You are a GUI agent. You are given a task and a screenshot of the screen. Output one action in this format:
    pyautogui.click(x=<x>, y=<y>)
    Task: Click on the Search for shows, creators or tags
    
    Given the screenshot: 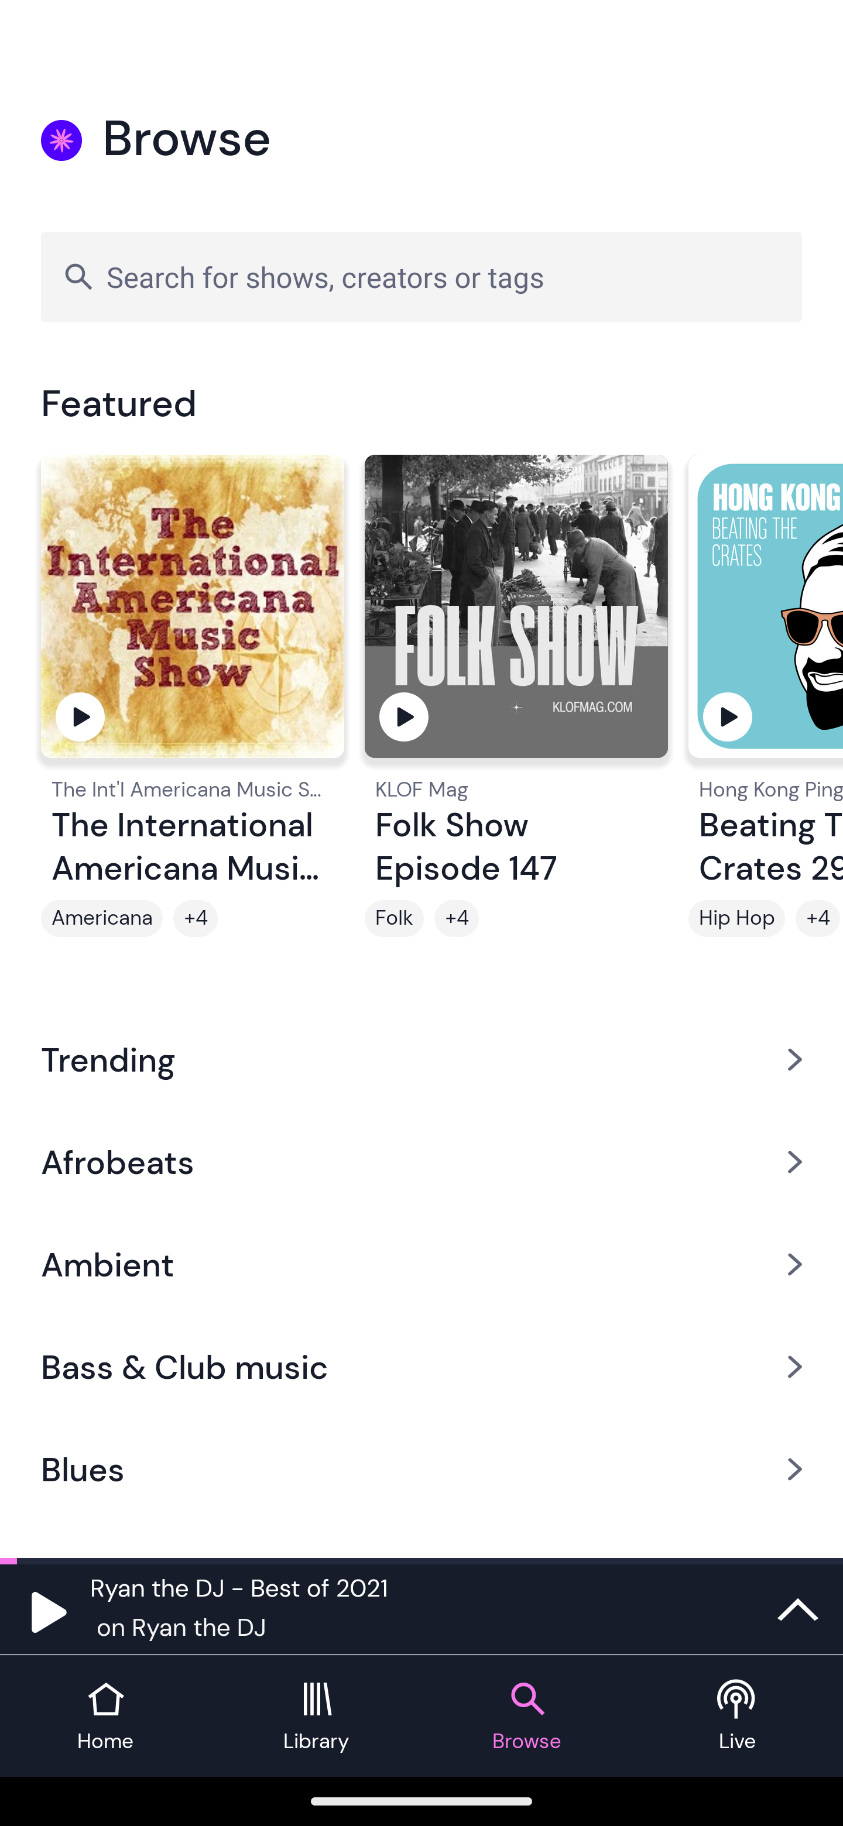 What is the action you would take?
    pyautogui.click(x=421, y=276)
    